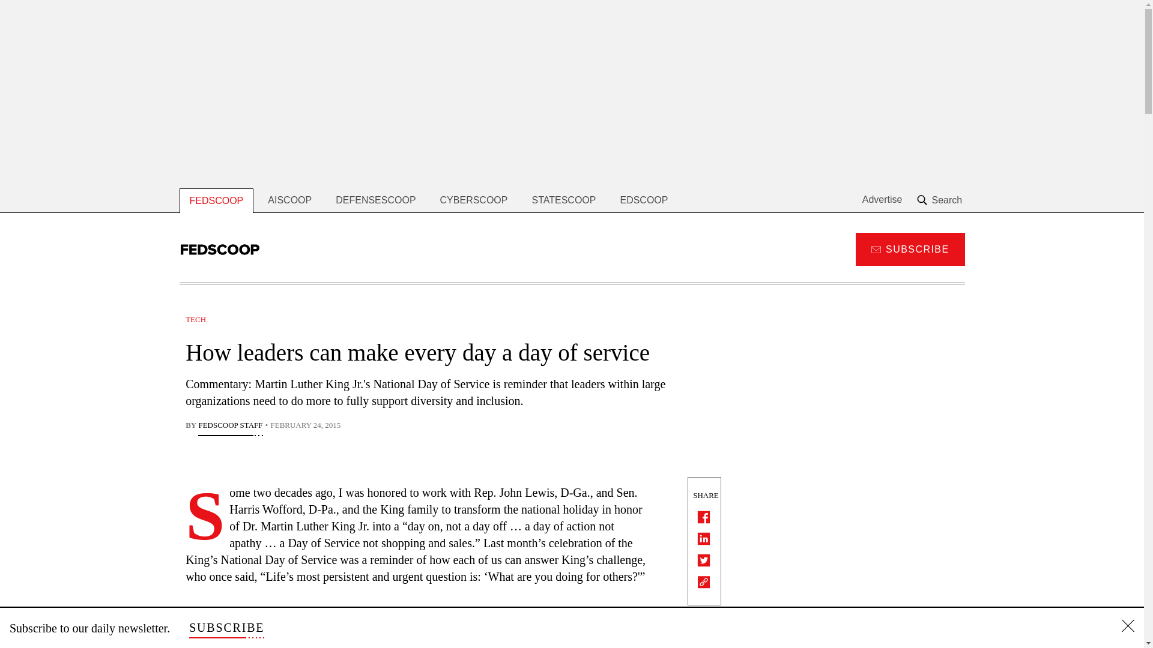 The height and width of the screenshot is (648, 1153). What do you see at coordinates (644, 200) in the screenshot?
I see `EDSCOOP` at bounding box center [644, 200].